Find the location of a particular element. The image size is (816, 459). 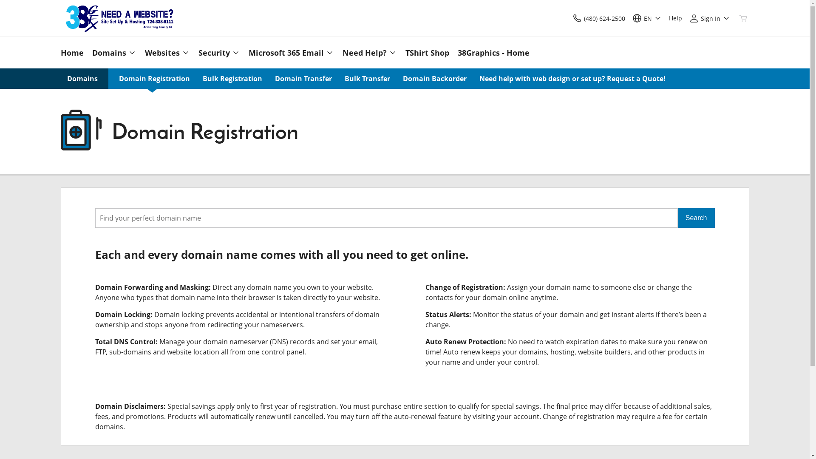

Domain Transfer is located at coordinates (303, 79).